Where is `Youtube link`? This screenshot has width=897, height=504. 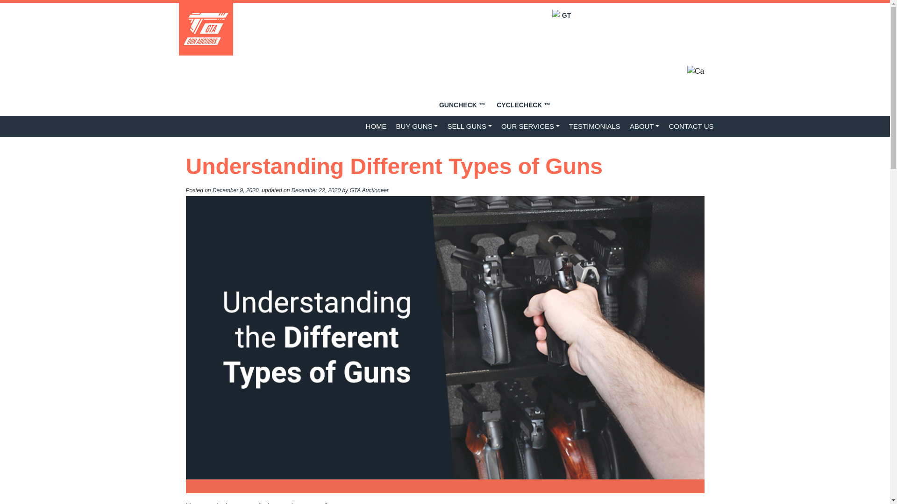
Youtube link is located at coordinates (599, 101).